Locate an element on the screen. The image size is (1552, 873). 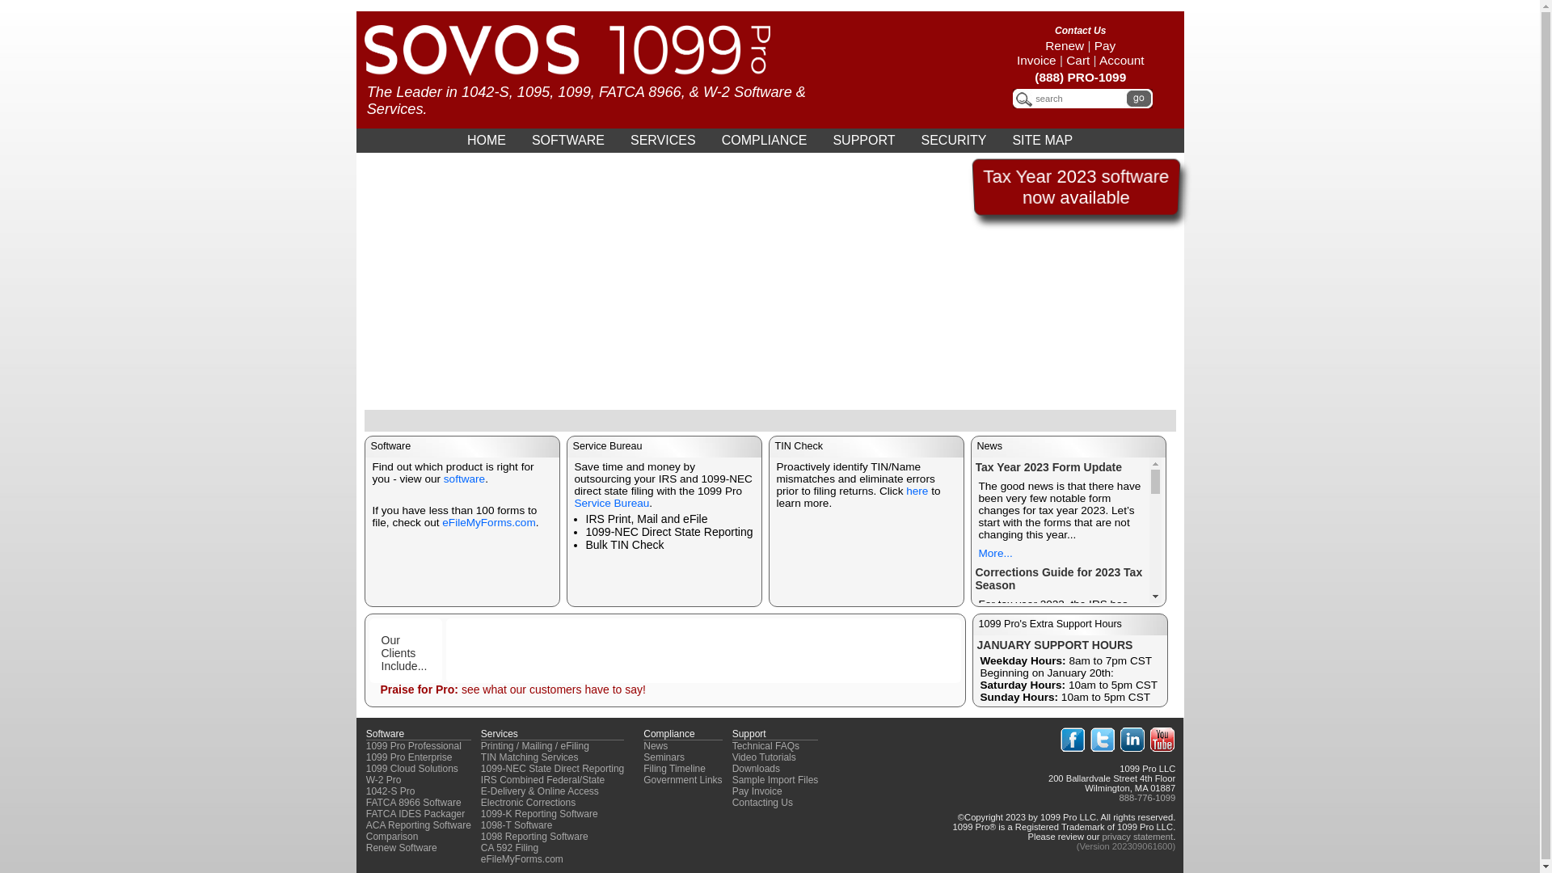
More... is located at coordinates (995, 789).